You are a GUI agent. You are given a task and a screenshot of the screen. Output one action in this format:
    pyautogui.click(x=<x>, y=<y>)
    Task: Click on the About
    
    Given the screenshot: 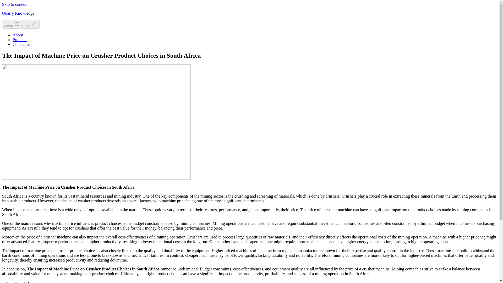 What is the action you would take?
    pyautogui.click(x=18, y=35)
    